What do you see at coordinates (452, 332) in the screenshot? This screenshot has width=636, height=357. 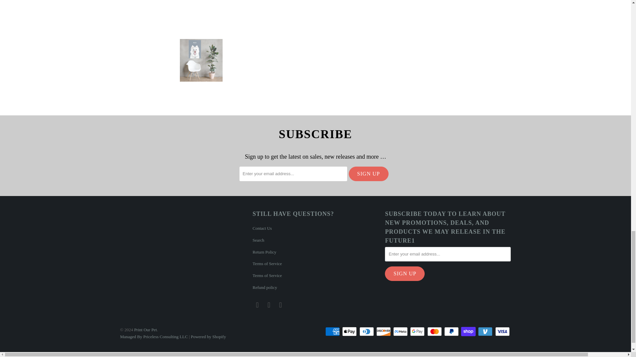 I see `PayPal` at bounding box center [452, 332].